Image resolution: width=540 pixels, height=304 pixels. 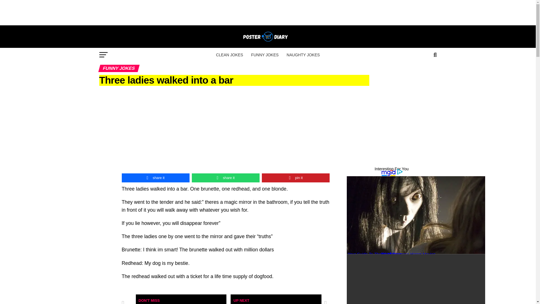 What do you see at coordinates (226, 178) in the screenshot?
I see `share it` at bounding box center [226, 178].